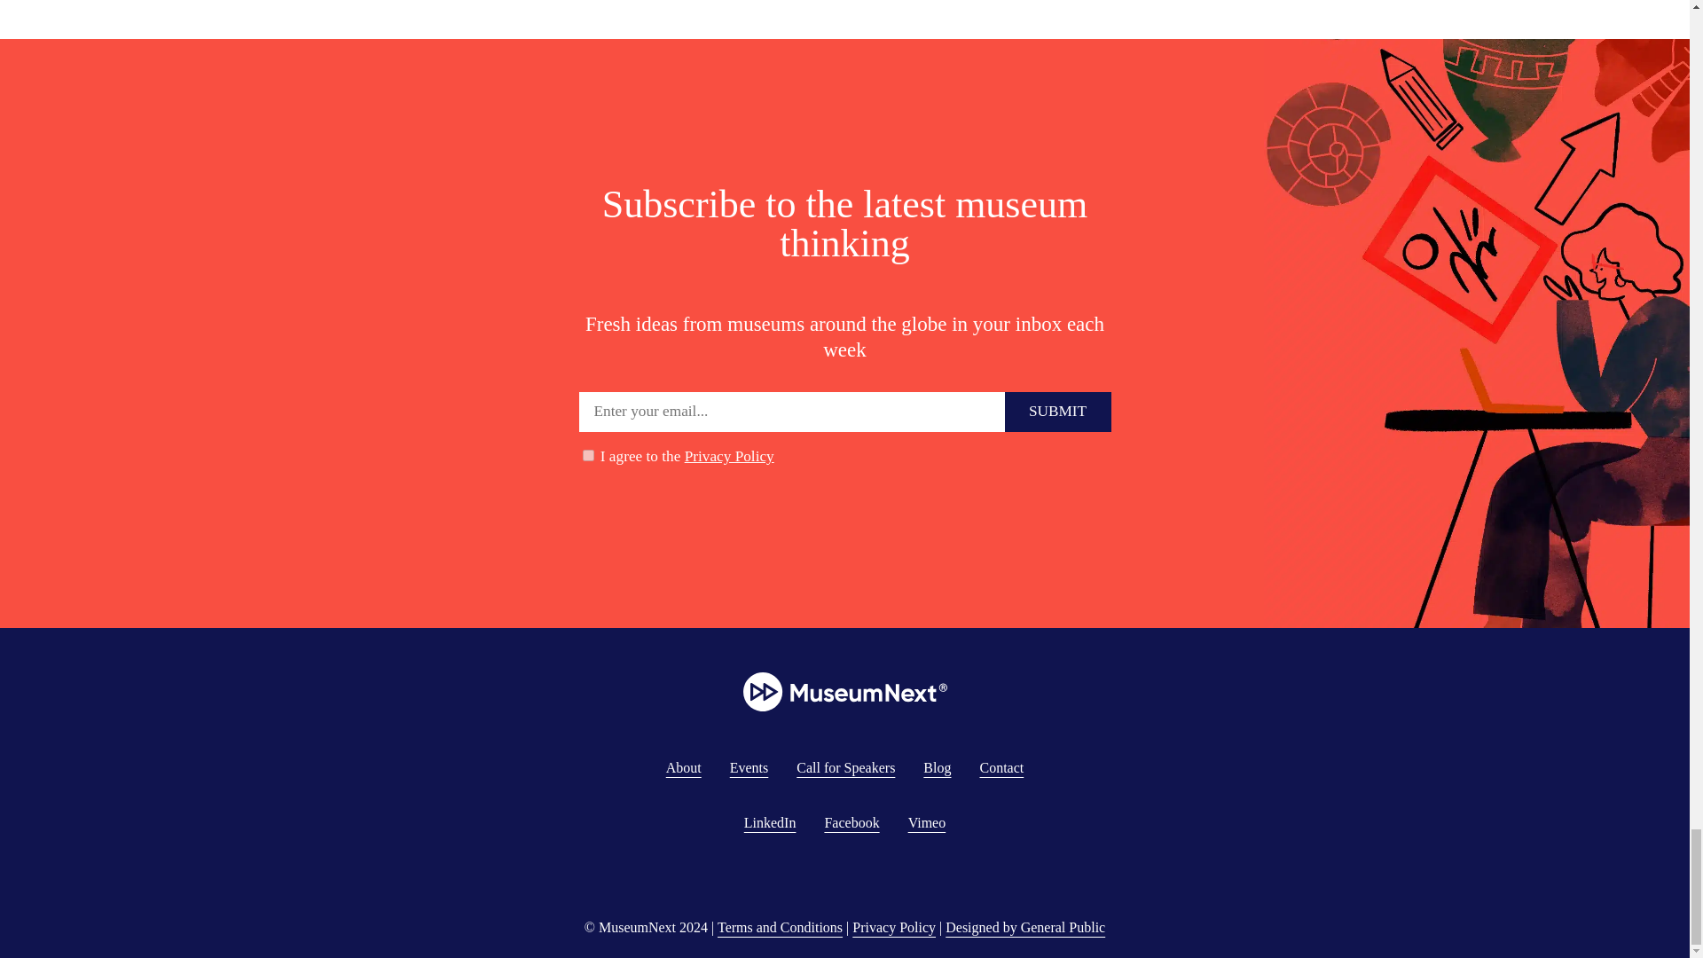 Image resolution: width=1703 pixels, height=958 pixels. What do you see at coordinates (937, 767) in the screenshot?
I see `Blog` at bounding box center [937, 767].